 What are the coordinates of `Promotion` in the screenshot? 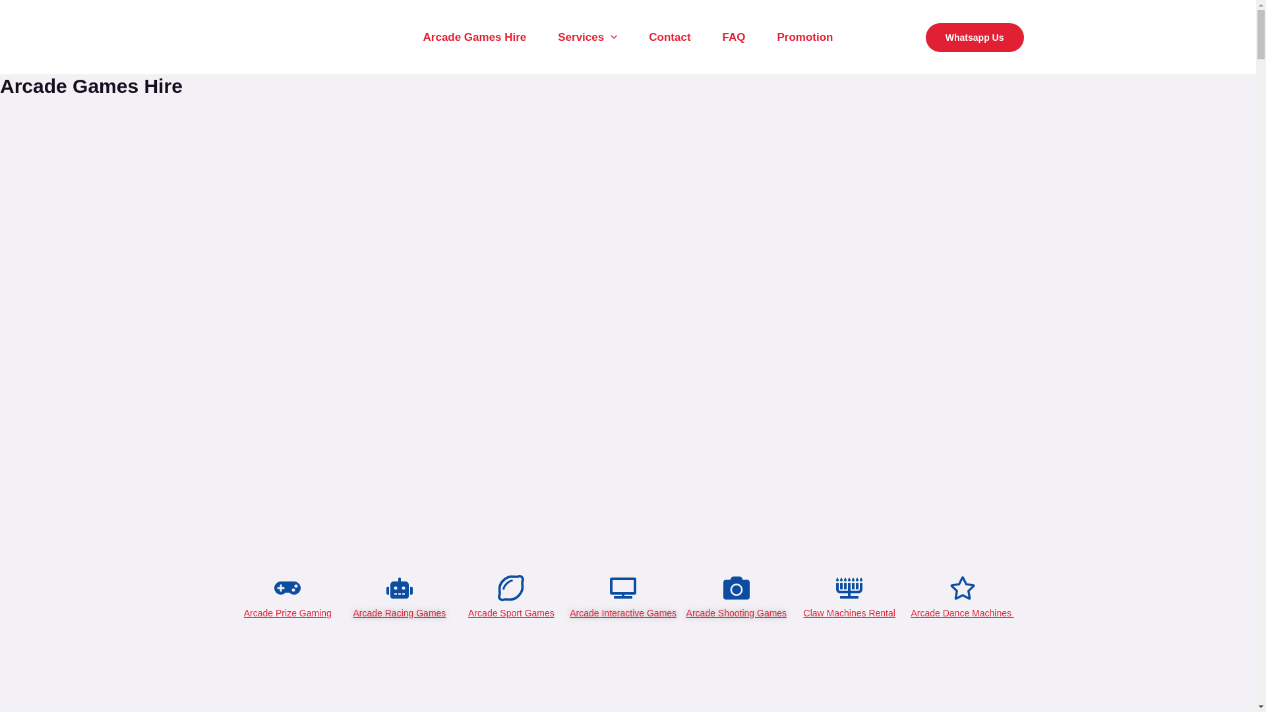 It's located at (804, 37).